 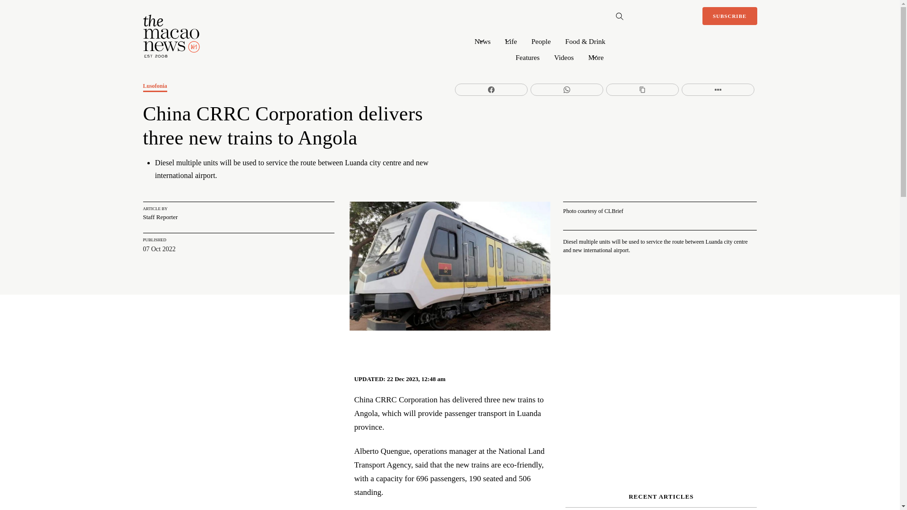 I want to click on Share on WhatsApp, so click(x=567, y=90).